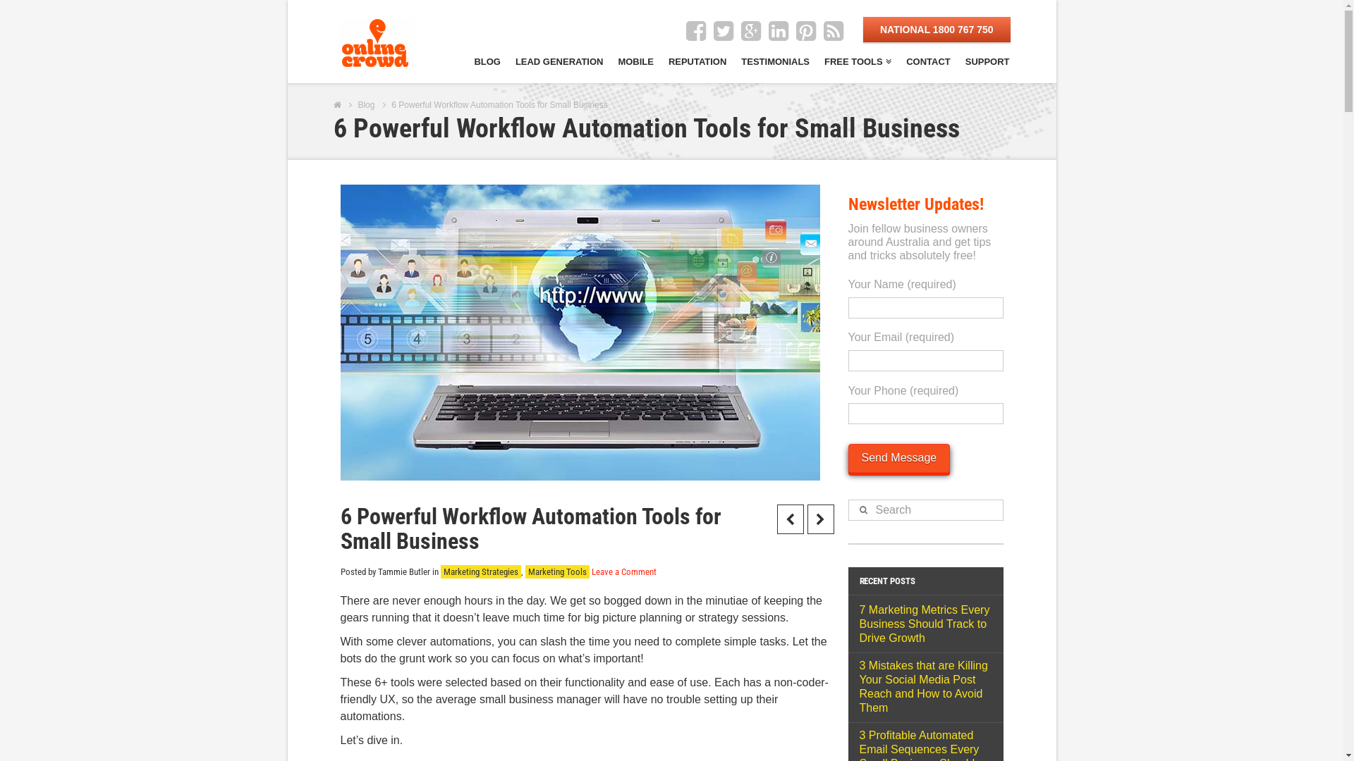  Describe the element at coordinates (375, 43) in the screenshot. I see `Lead Generation Services (1800) 767 750` at that location.